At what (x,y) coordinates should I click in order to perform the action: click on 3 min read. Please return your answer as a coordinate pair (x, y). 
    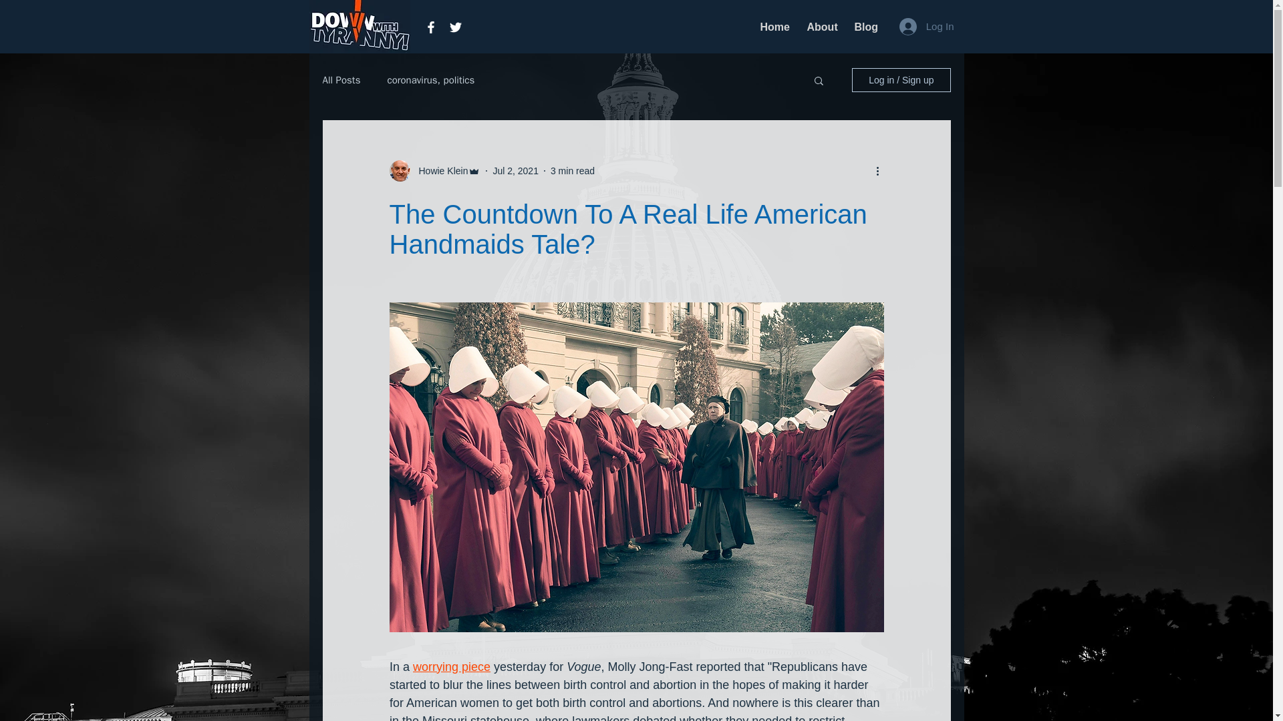
    Looking at the image, I should click on (572, 171).